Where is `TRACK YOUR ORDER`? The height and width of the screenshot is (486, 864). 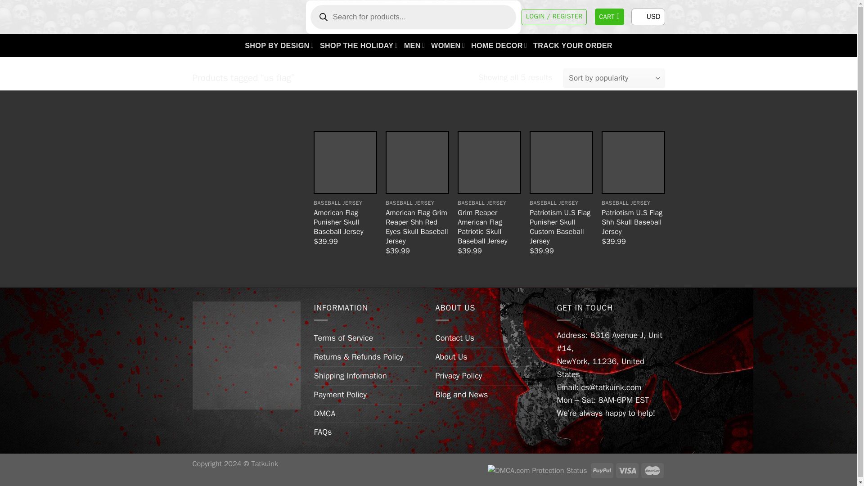
TRACK YOUR ORDER is located at coordinates (572, 45).